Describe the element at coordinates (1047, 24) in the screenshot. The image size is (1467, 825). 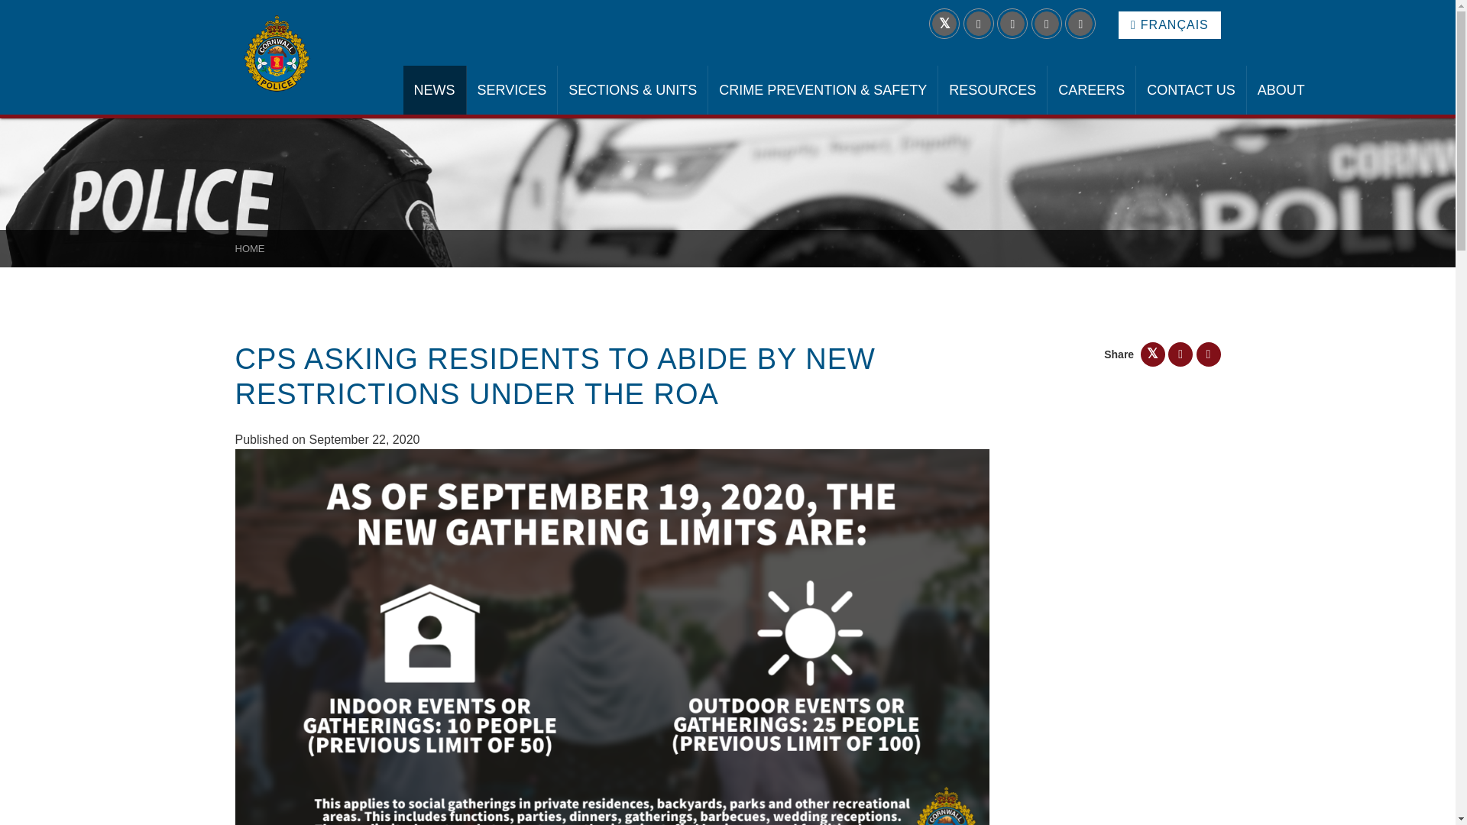
I see `Follow us on Instagram` at that location.